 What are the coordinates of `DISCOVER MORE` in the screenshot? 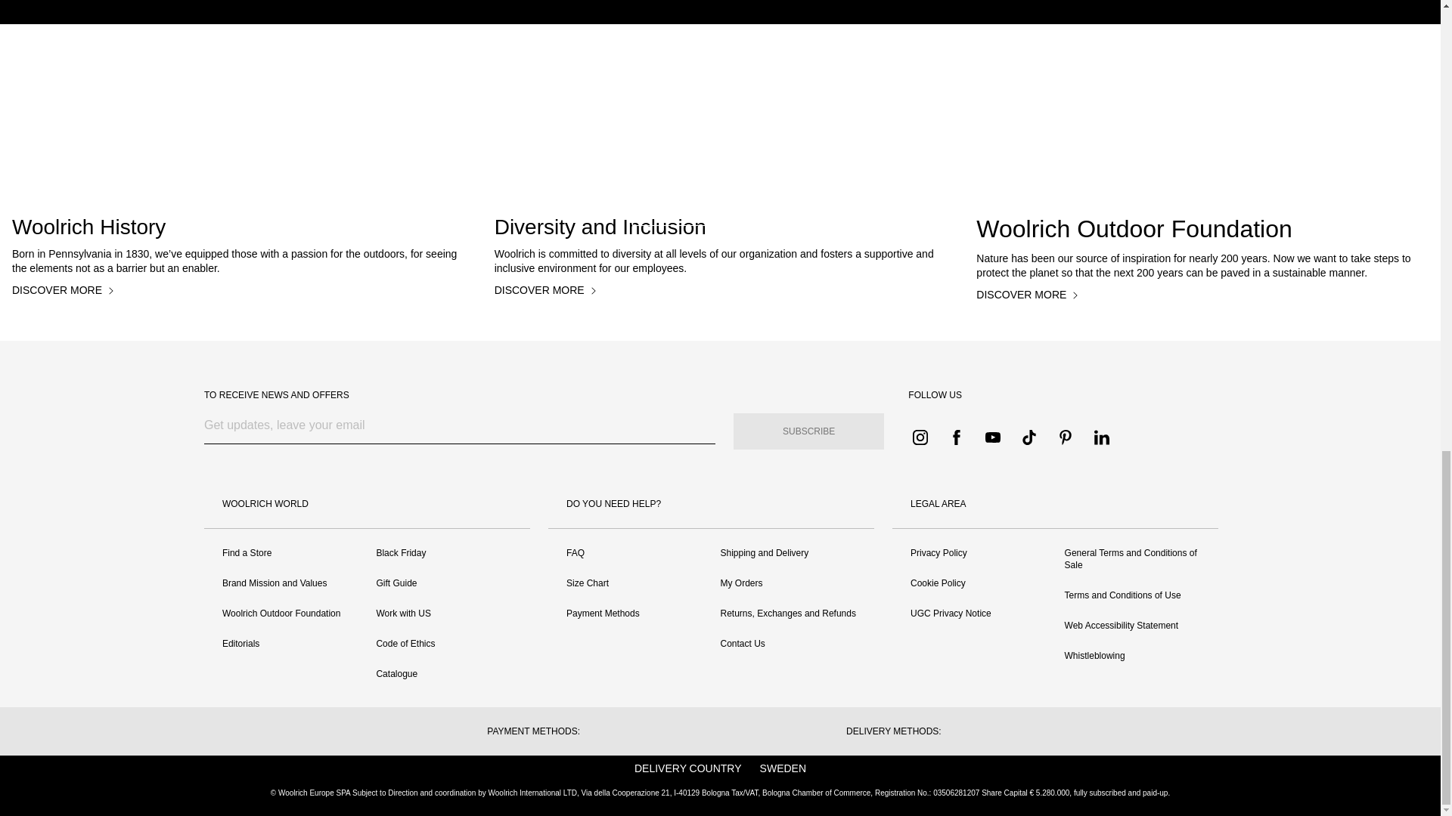 It's located at (1030, 295).